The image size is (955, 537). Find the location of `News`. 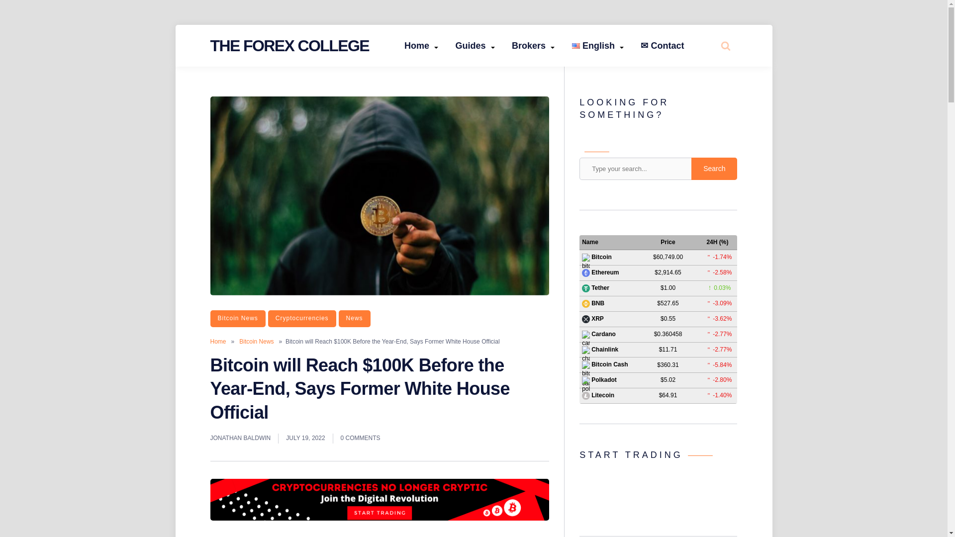

News is located at coordinates (354, 318).